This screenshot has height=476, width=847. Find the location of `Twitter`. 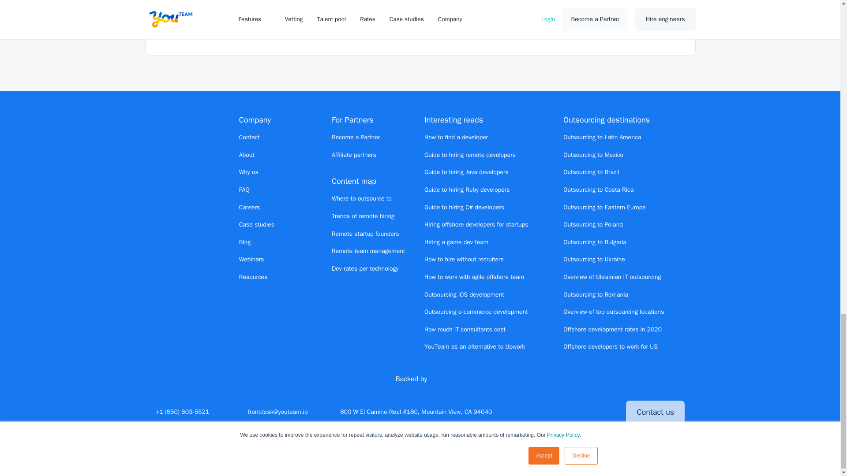

Twitter is located at coordinates (545, 412).